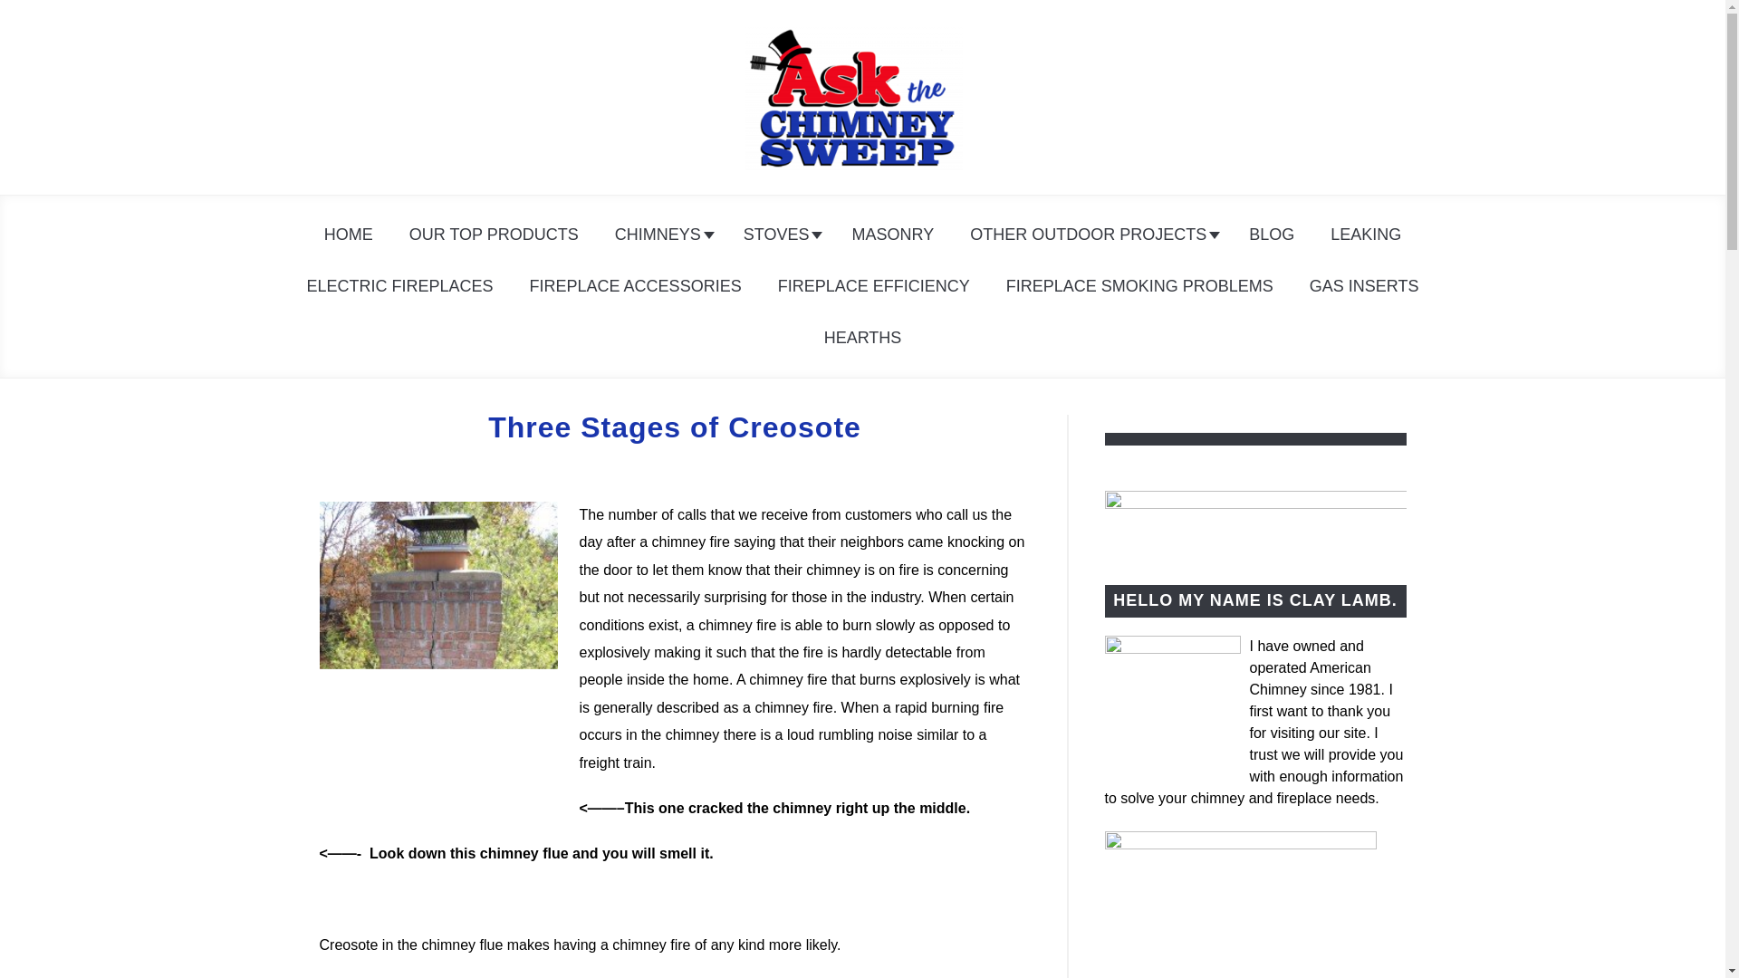 Image resolution: width=1739 pixels, height=978 pixels. Describe the element at coordinates (1436, 96) in the screenshot. I see `Search` at that location.